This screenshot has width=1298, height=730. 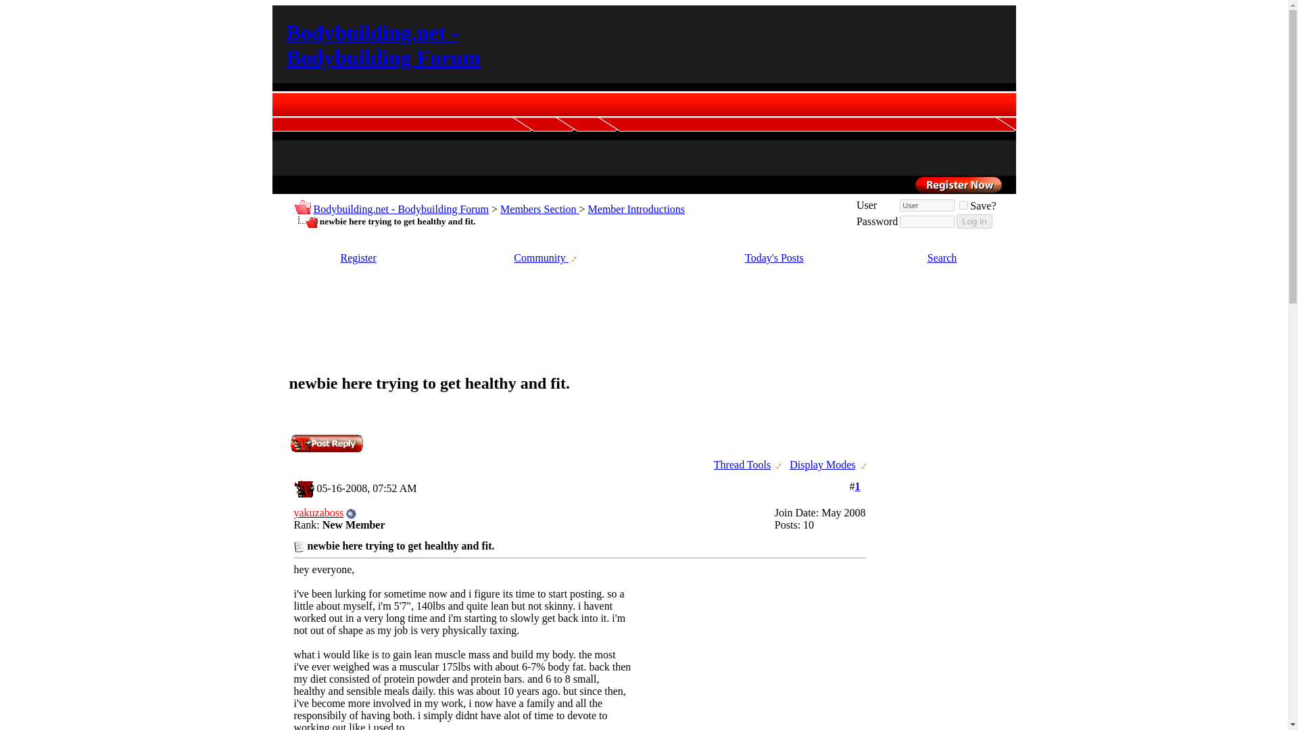 I want to click on Today's Posts, so click(x=774, y=257).